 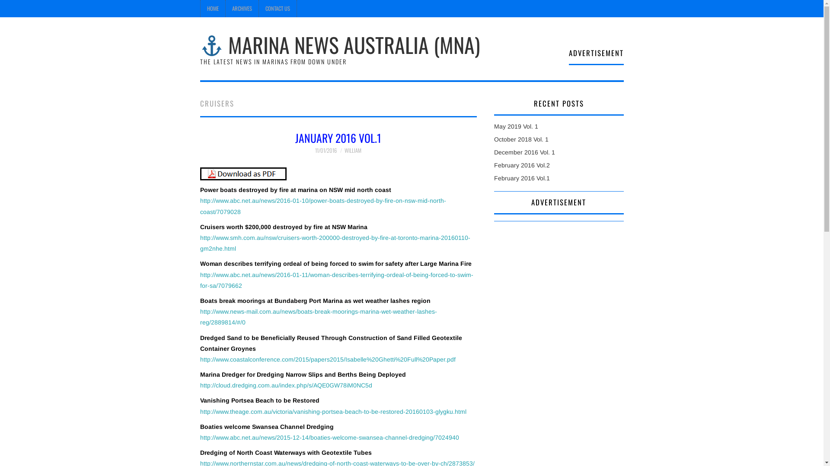 What do you see at coordinates (521, 139) in the screenshot?
I see `October 2018 Vol. 1` at bounding box center [521, 139].